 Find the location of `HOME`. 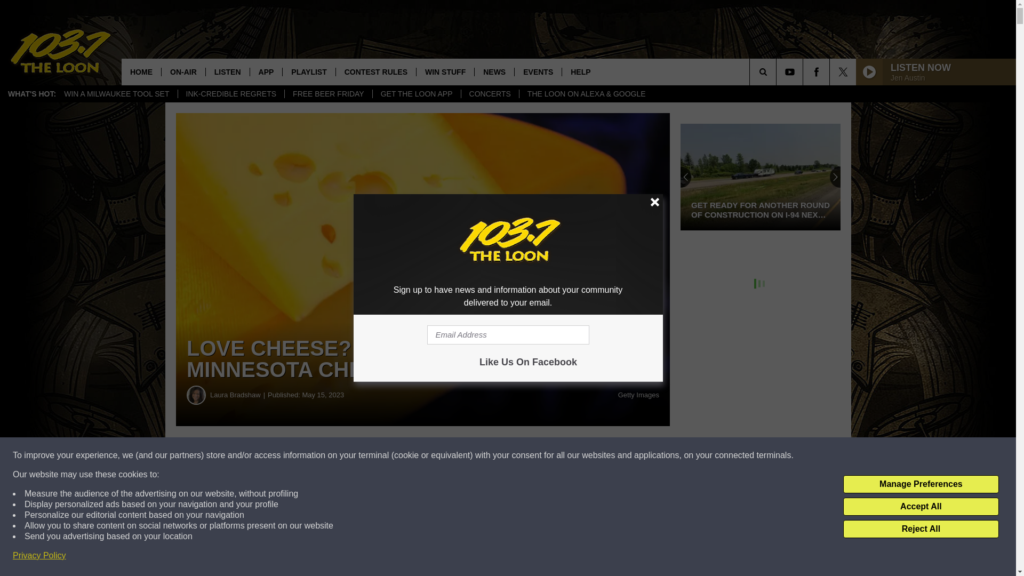

HOME is located at coordinates (141, 71).